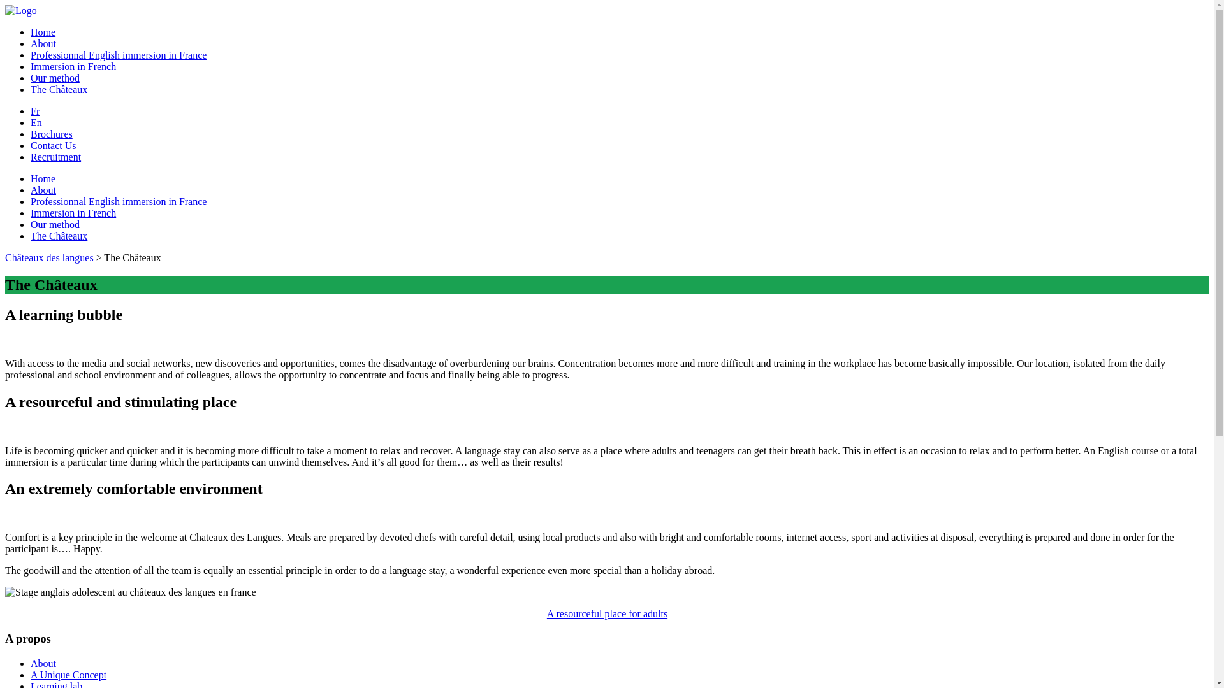 Image resolution: width=1224 pixels, height=688 pixels. What do you see at coordinates (55, 78) in the screenshot?
I see `Our method` at bounding box center [55, 78].